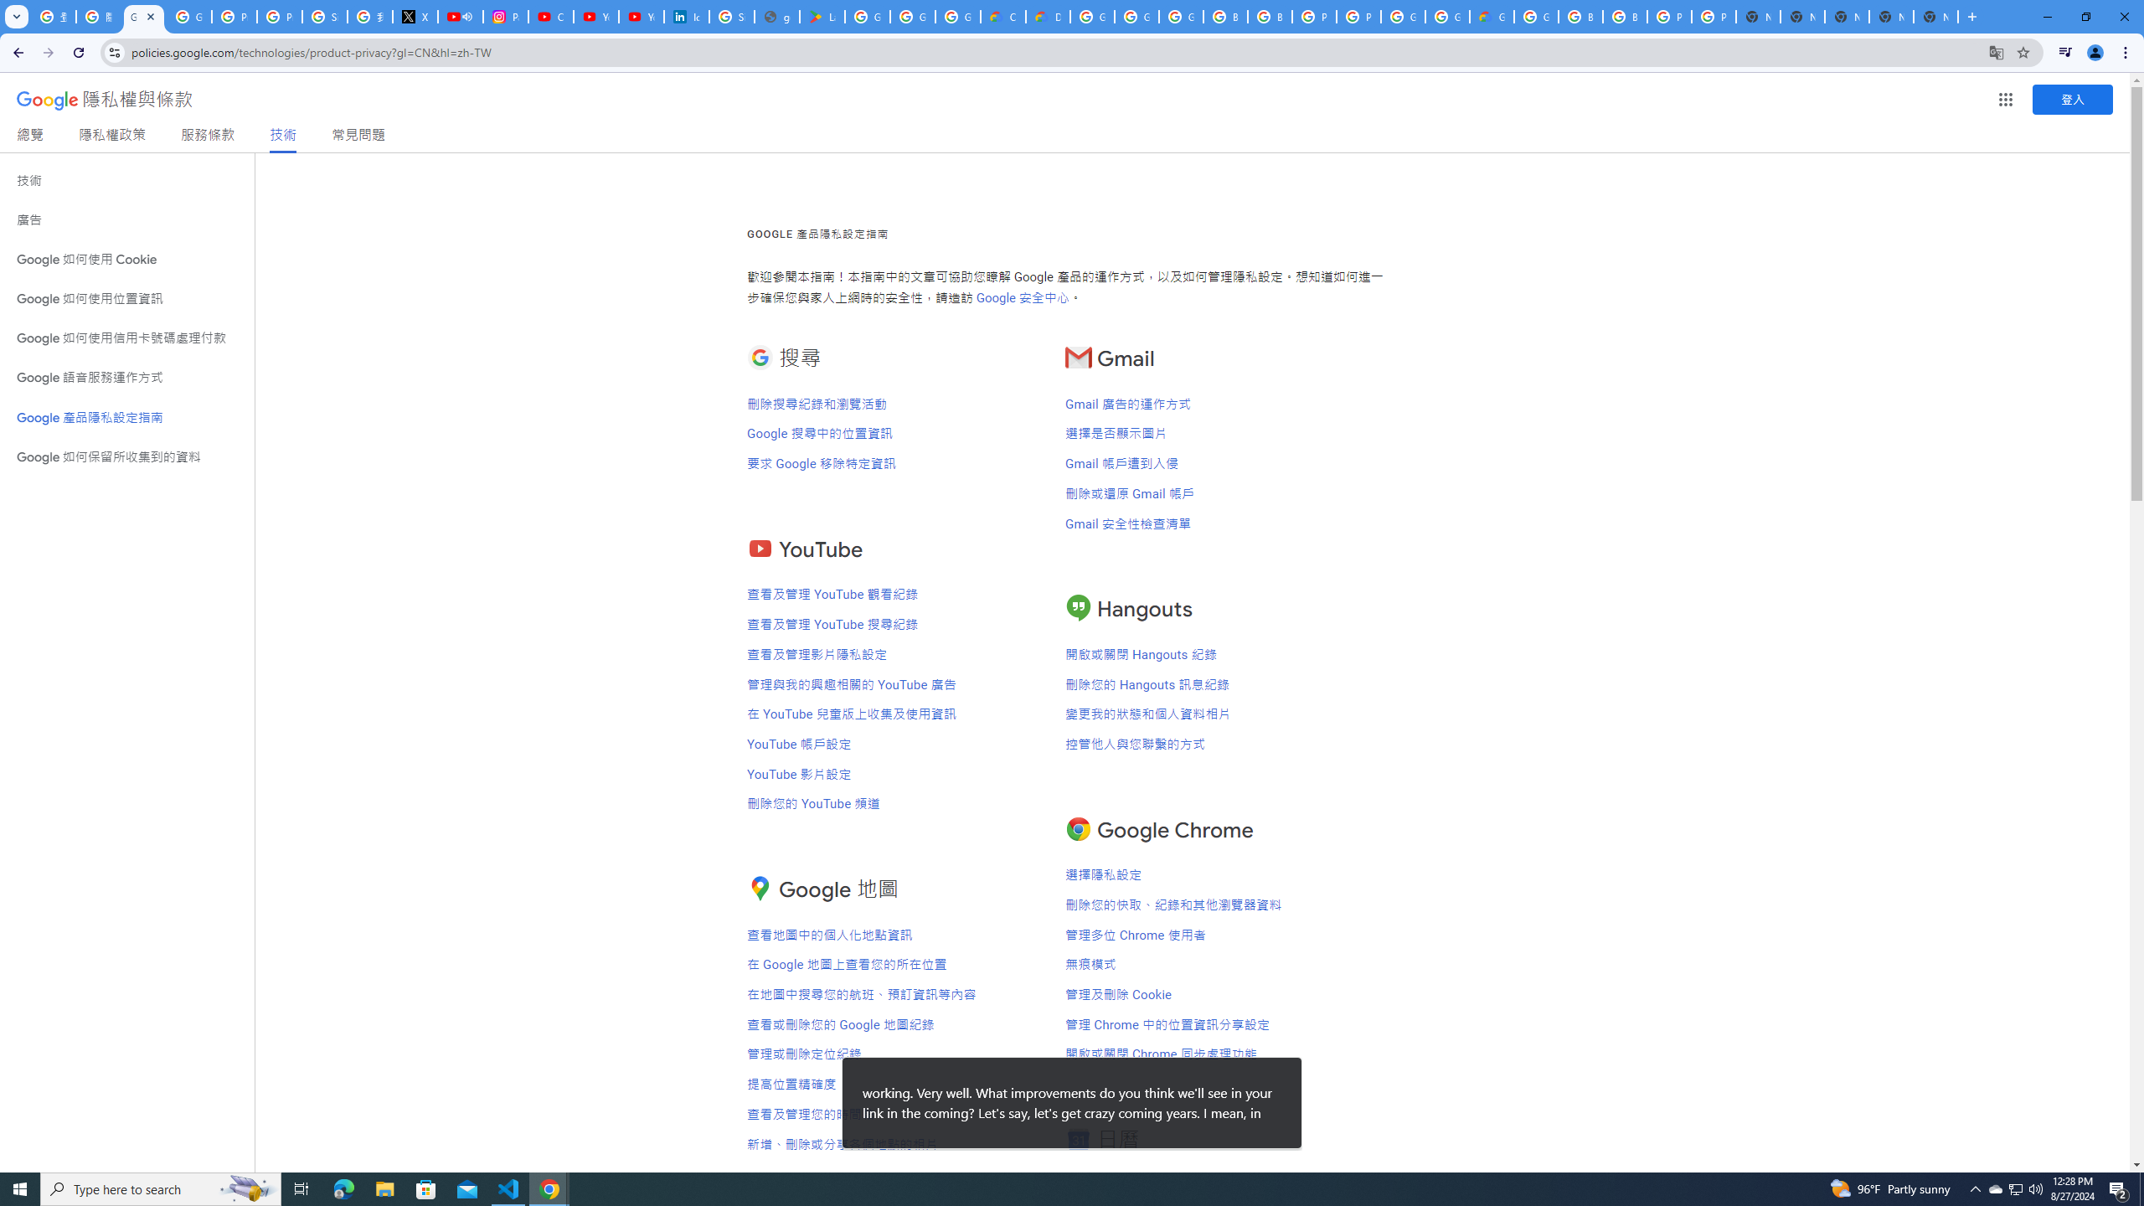  I want to click on Google Workspace - Specific Terms, so click(913, 17).